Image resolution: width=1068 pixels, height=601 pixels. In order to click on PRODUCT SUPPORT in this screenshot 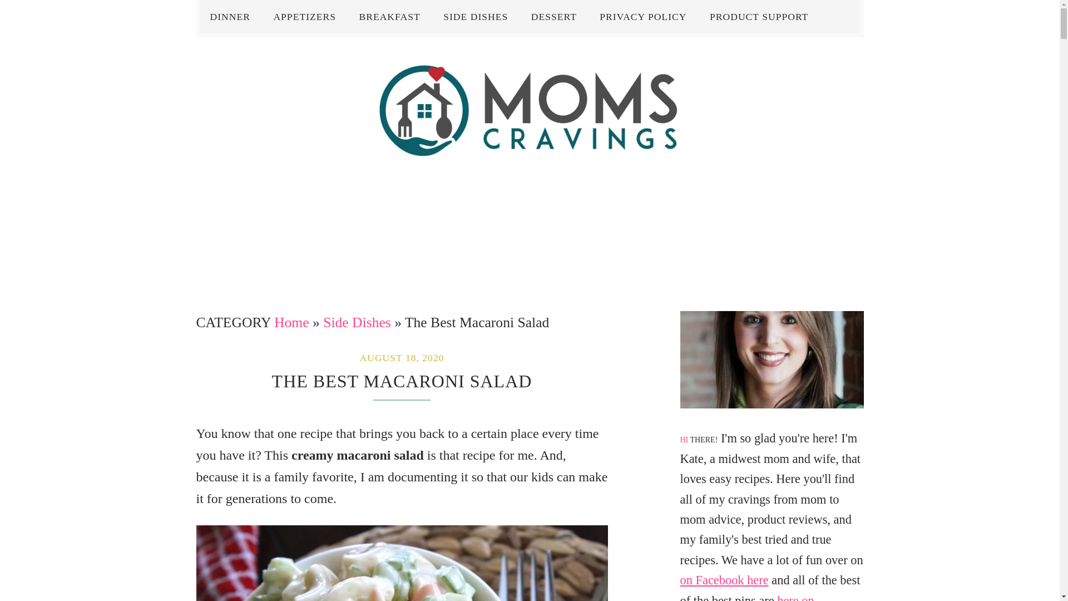, I will do `click(759, 17)`.